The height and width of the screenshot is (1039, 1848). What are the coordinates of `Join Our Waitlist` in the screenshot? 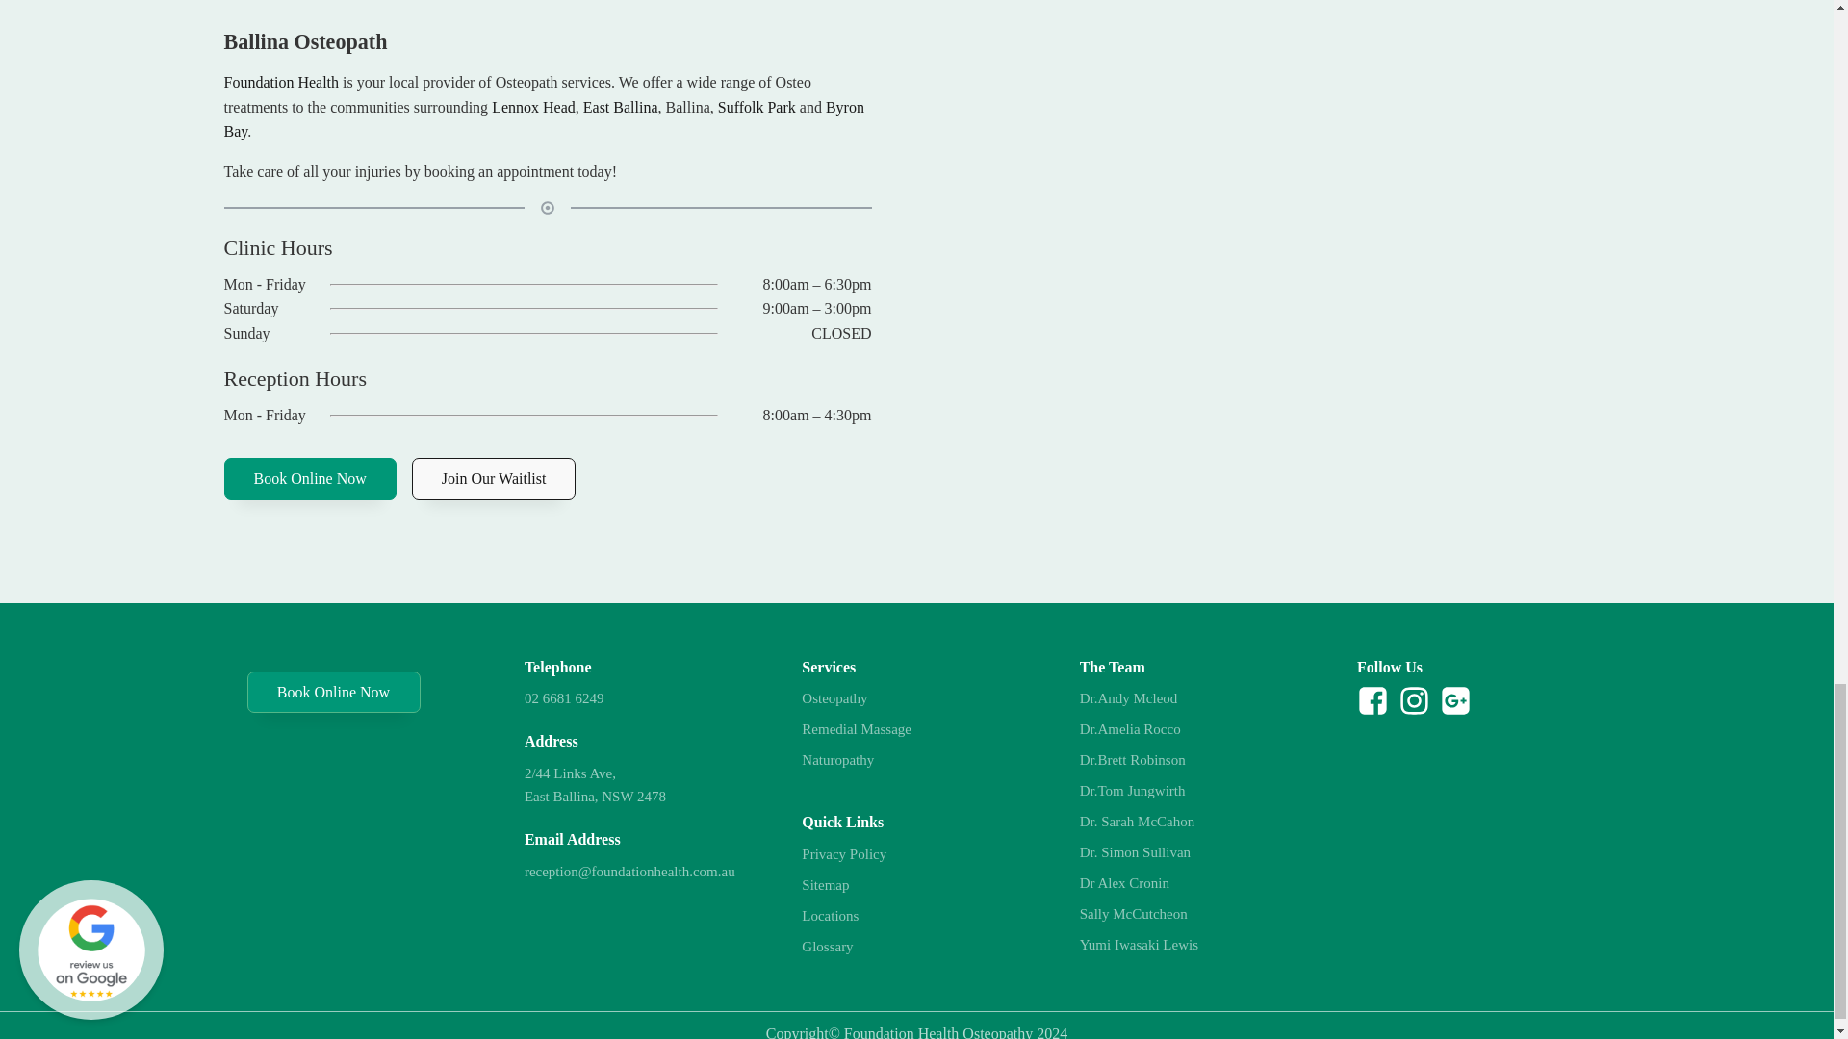 It's located at (495, 479).